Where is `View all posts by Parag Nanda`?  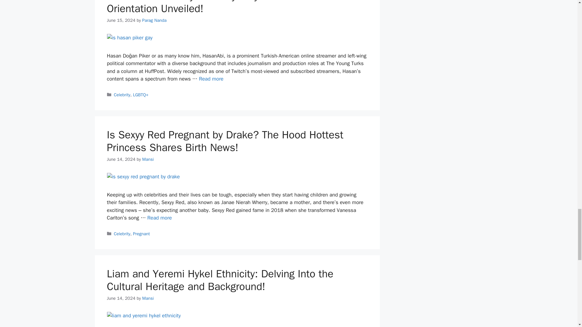
View all posts by Parag Nanda is located at coordinates (154, 20).